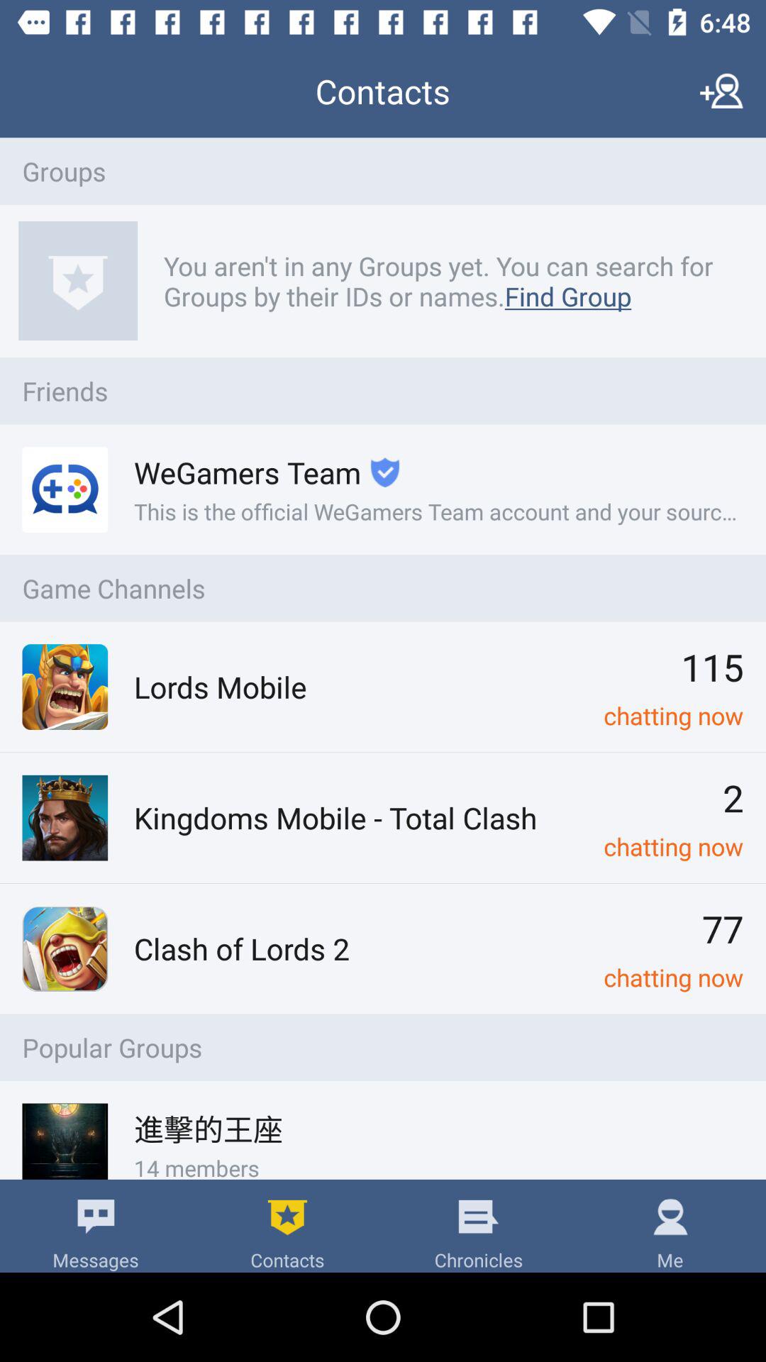  Describe the element at coordinates (445, 281) in the screenshot. I see `open you aren t app` at that location.